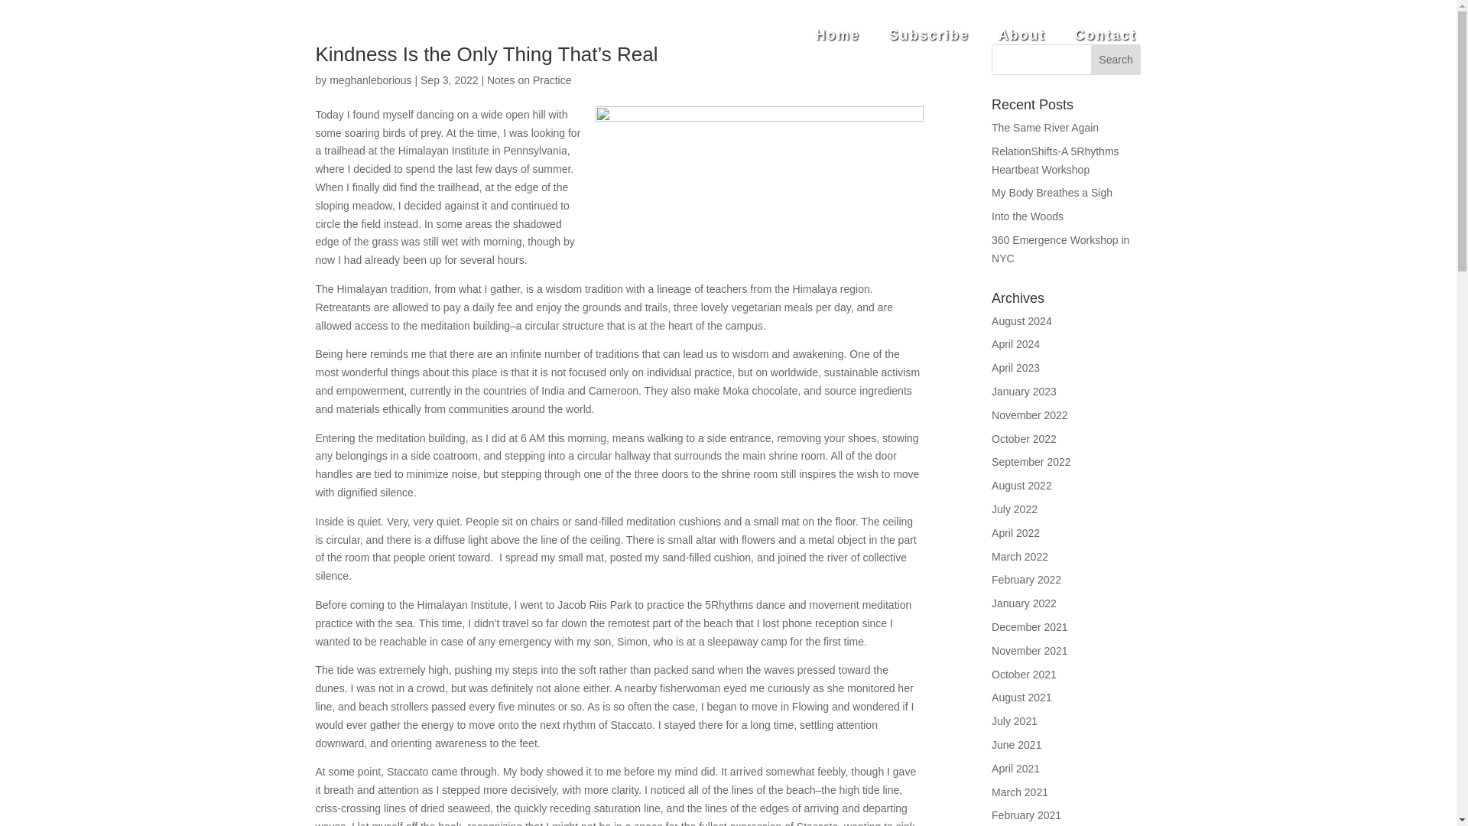 This screenshot has height=826, width=1468. Describe the element at coordinates (1060, 249) in the screenshot. I see `360 Emergence Workshop in NYC` at that location.